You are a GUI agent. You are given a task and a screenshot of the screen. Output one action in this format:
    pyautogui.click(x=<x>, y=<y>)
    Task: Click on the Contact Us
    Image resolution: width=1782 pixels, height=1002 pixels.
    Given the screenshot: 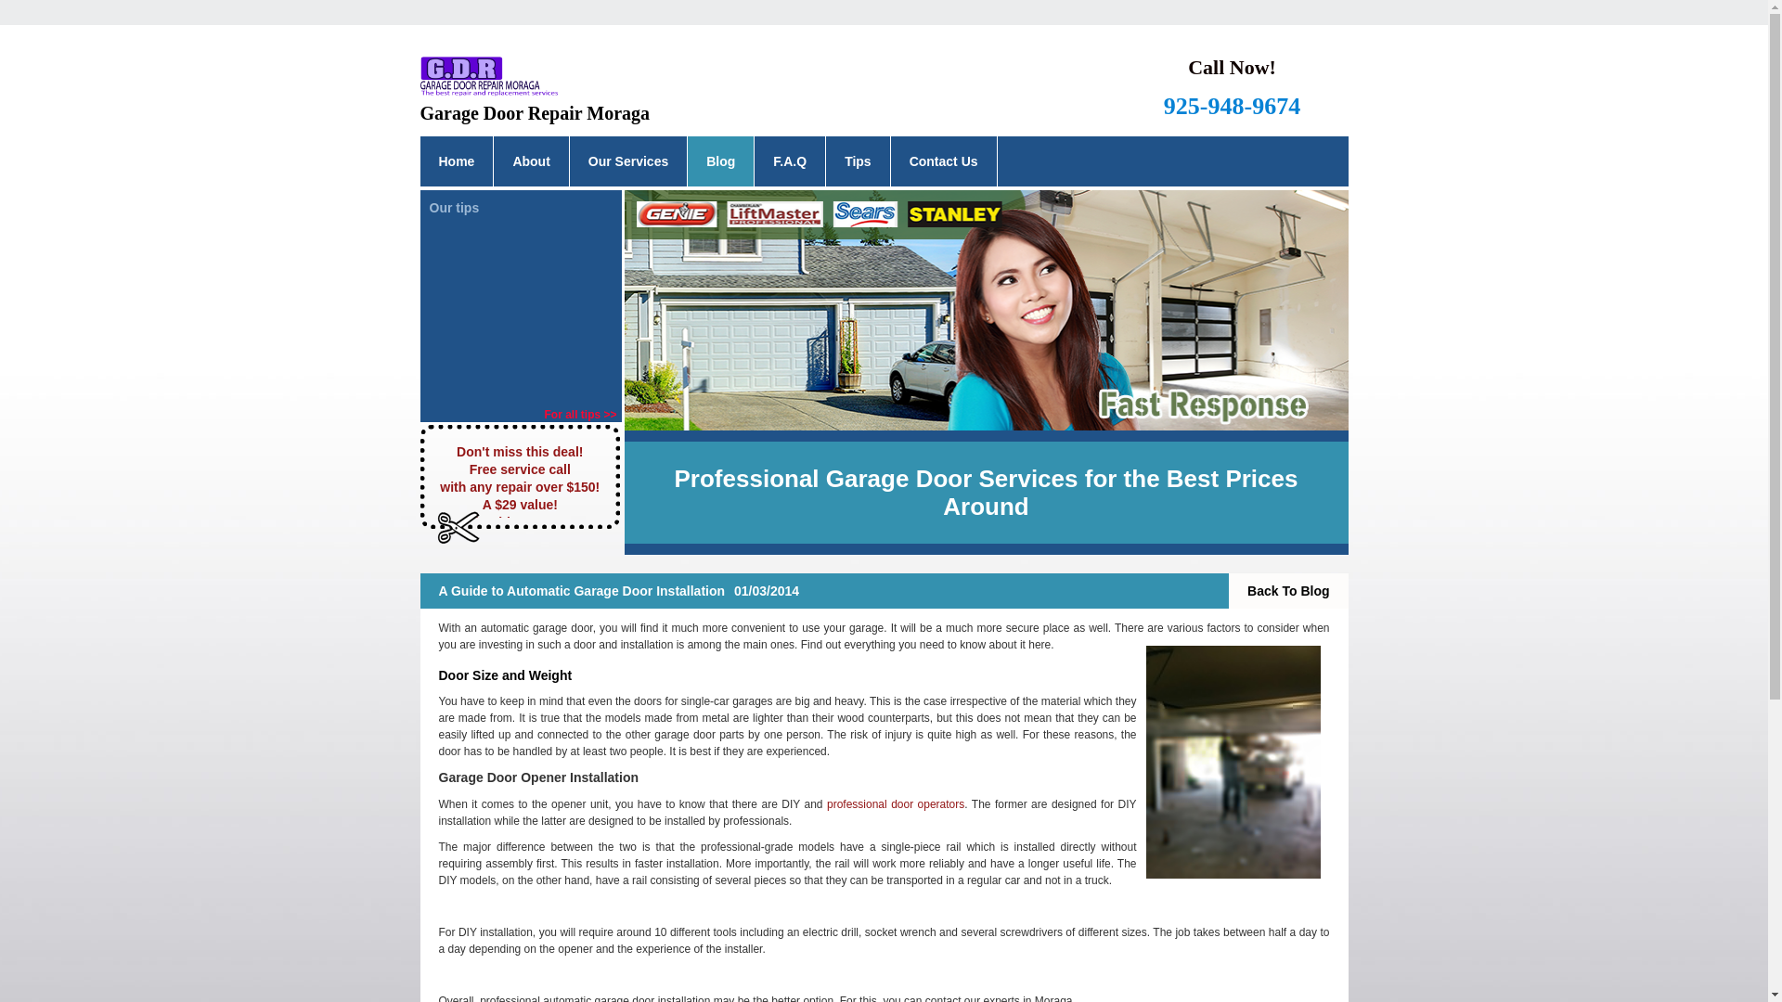 What is the action you would take?
    pyautogui.click(x=943, y=161)
    